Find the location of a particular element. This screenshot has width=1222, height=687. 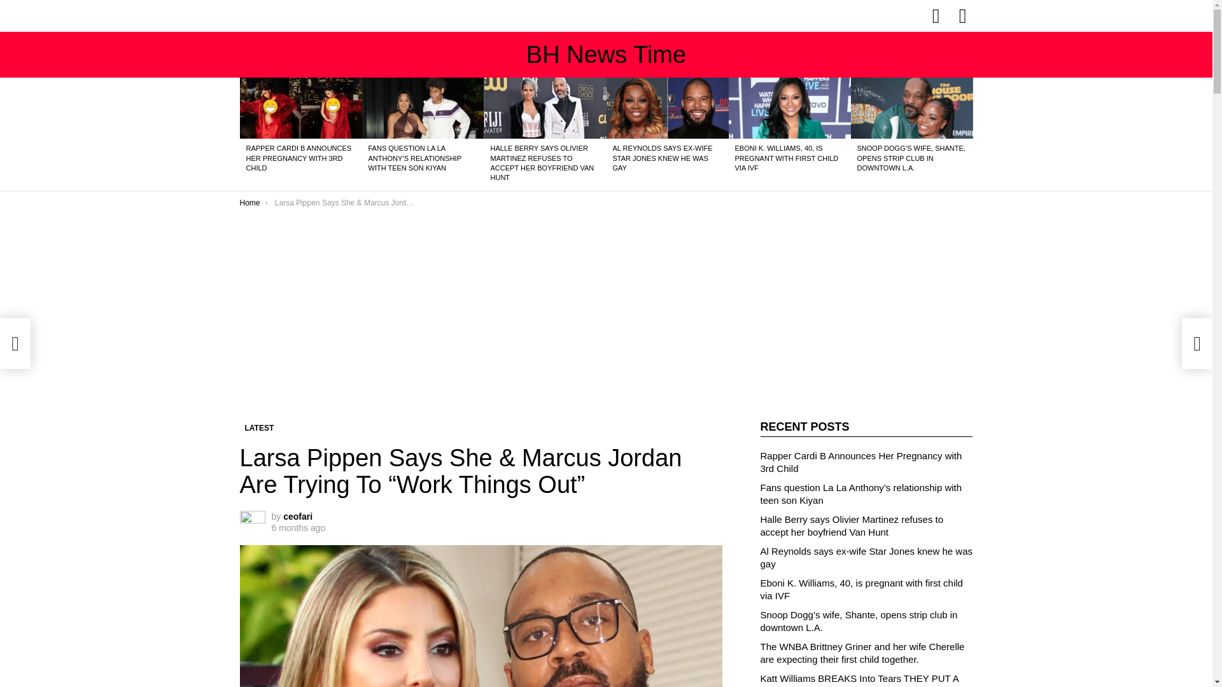

Home is located at coordinates (249, 203).